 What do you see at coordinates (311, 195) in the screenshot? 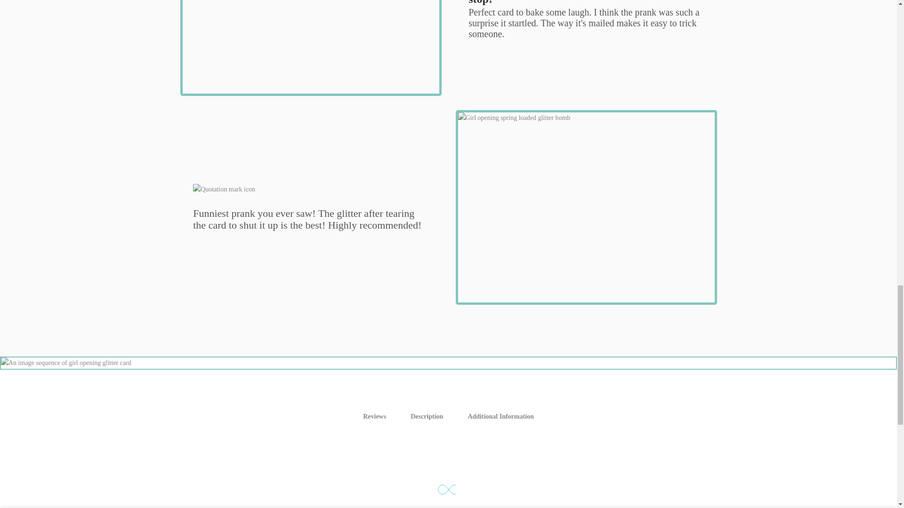
I see `Quotation mark icon` at bounding box center [311, 195].